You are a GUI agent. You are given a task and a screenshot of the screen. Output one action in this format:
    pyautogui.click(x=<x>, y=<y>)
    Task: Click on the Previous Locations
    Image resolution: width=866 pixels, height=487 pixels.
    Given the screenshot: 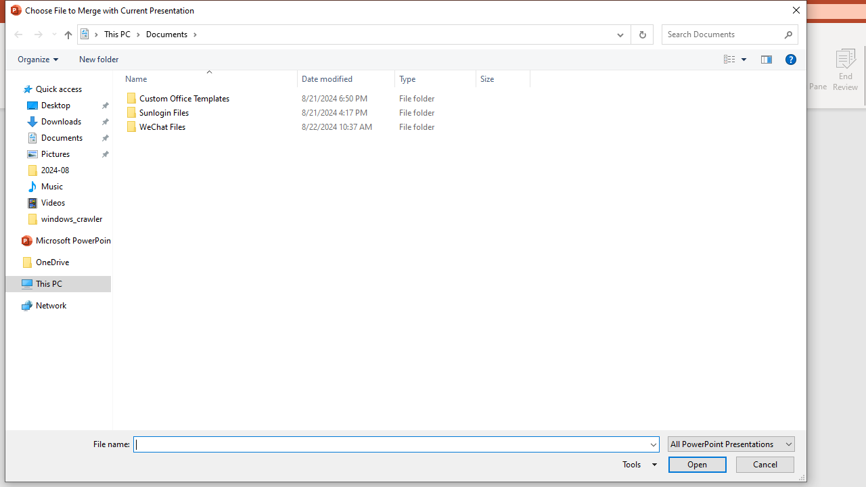 What is the action you would take?
    pyautogui.click(x=618, y=34)
    